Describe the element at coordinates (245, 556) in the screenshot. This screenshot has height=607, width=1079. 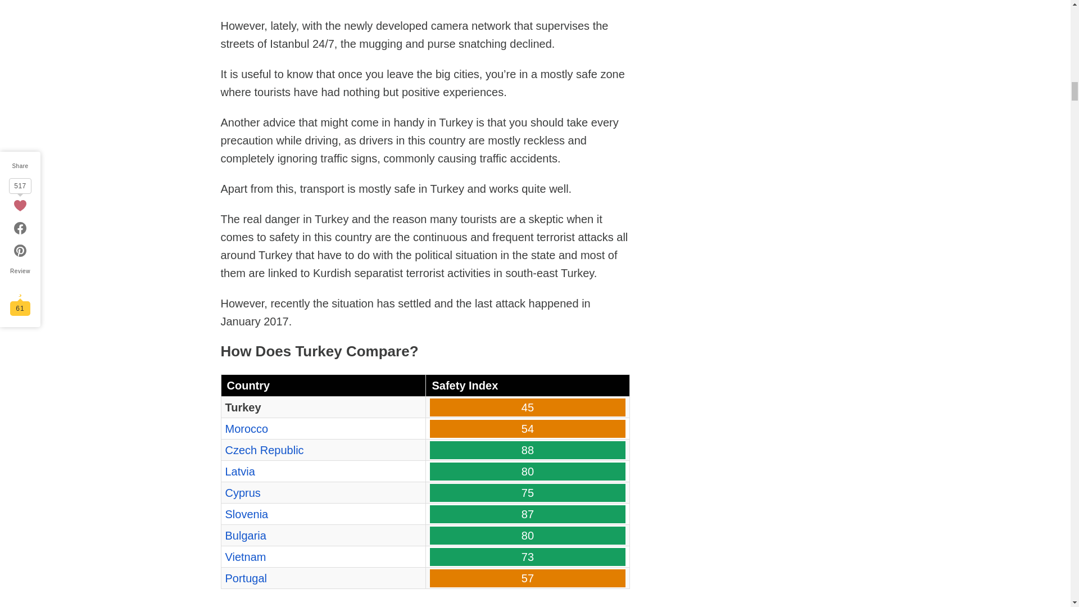
I see `Vietnam` at that location.